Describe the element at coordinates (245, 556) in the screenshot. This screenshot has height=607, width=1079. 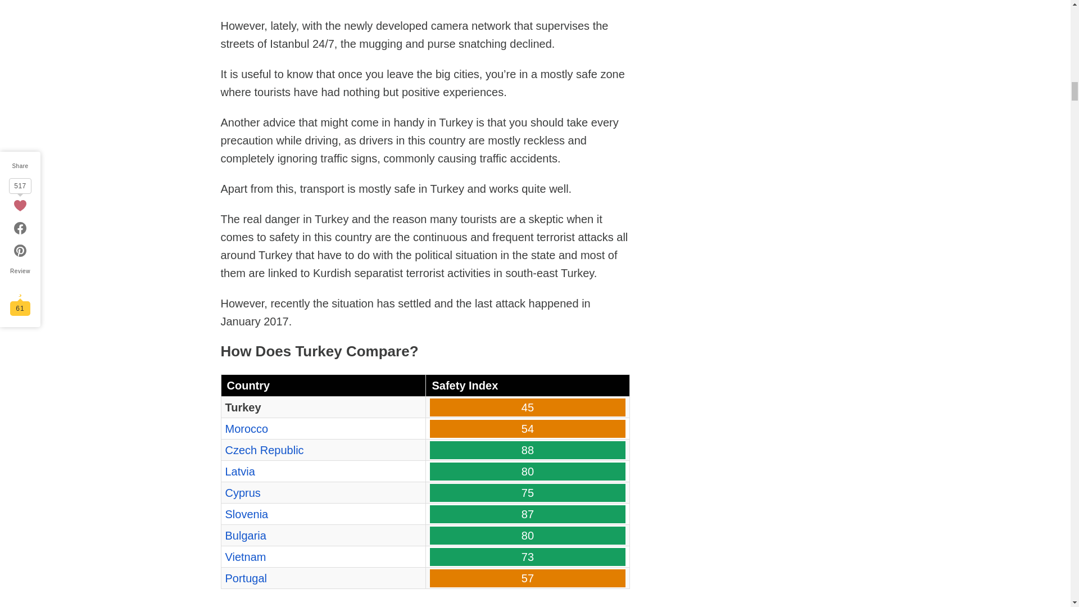
I see `Vietnam` at that location.